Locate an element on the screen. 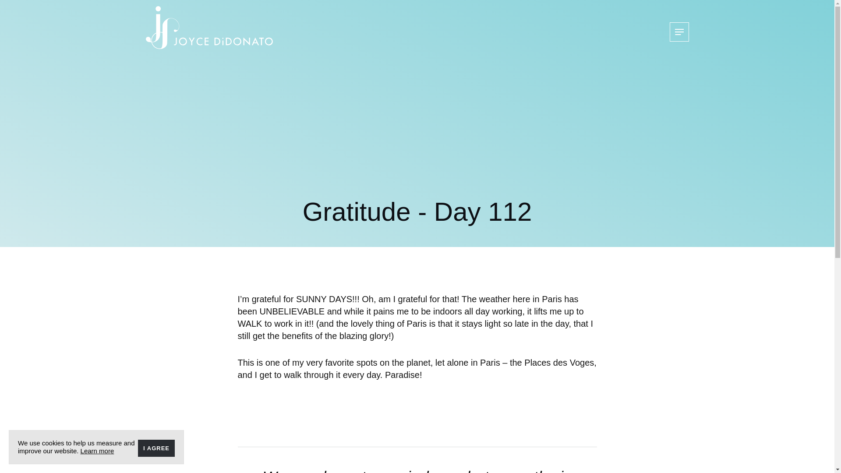  I AGREE is located at coordinates (156, 448).